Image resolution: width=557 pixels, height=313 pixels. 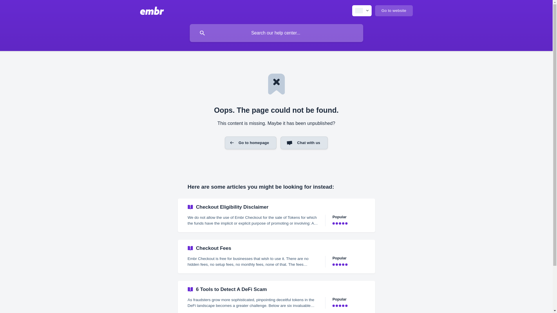 What do you see at coordinates (394, 11) in the screenshot?
I see `Go to website` at bounding box center [394, 11].